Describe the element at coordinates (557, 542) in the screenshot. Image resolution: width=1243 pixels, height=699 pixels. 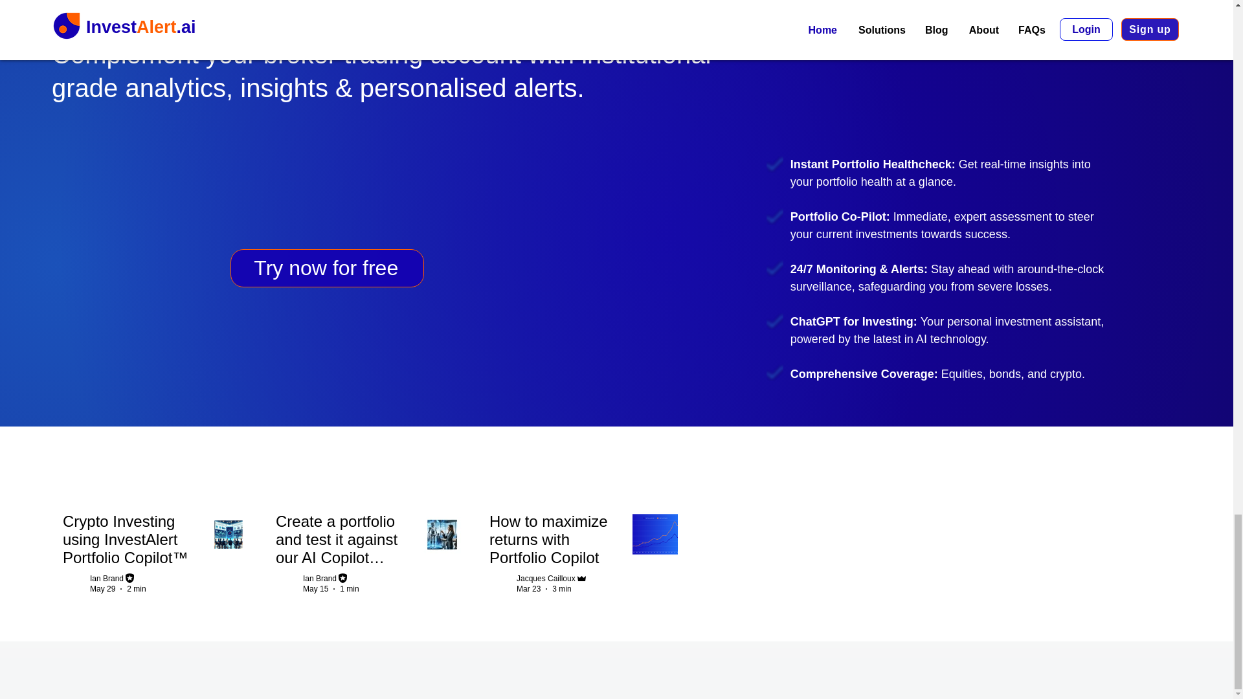
I see `How to maximize returns with Portfolio Copilot` at that location.